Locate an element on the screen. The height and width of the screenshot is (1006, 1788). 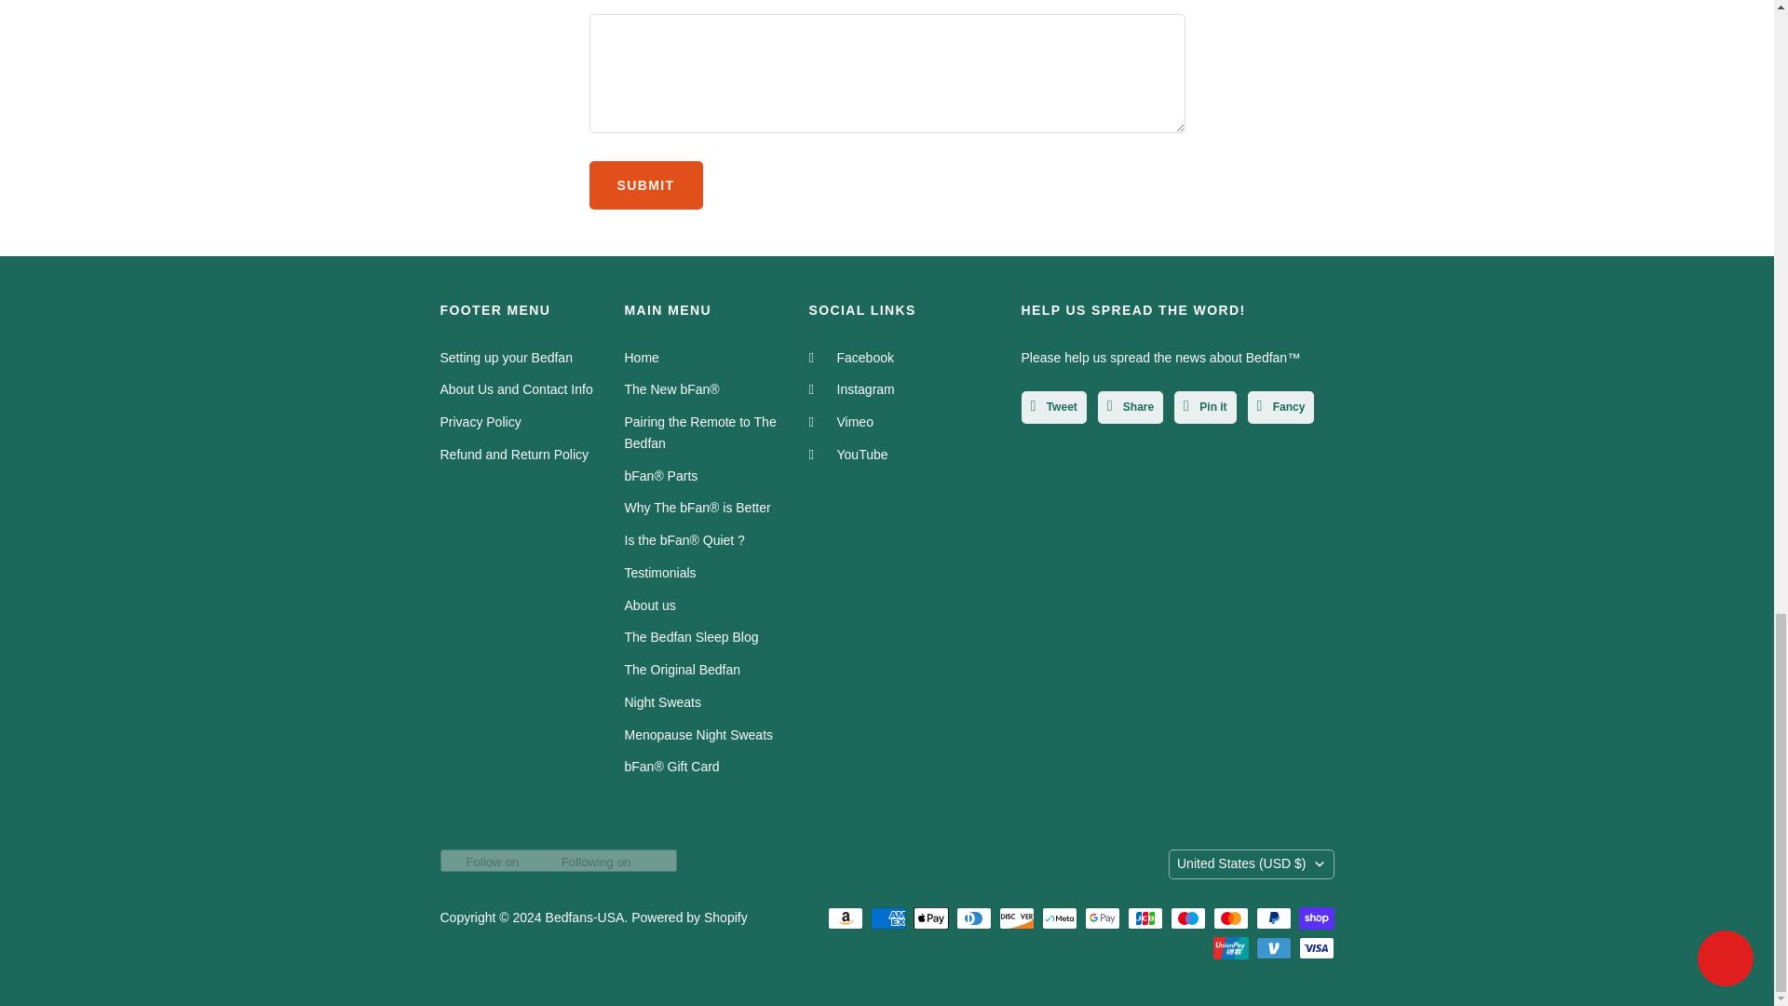
Bedfans-USA on Instagram is located at coordinates (851, 389).